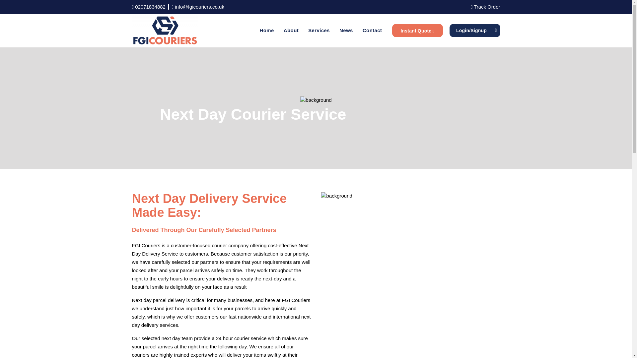 The image size is (637, 358). What do you see at coordinates (151, 7) in the screenshot?
I see ` 02071834882  ` at bounding box center [151, 7].